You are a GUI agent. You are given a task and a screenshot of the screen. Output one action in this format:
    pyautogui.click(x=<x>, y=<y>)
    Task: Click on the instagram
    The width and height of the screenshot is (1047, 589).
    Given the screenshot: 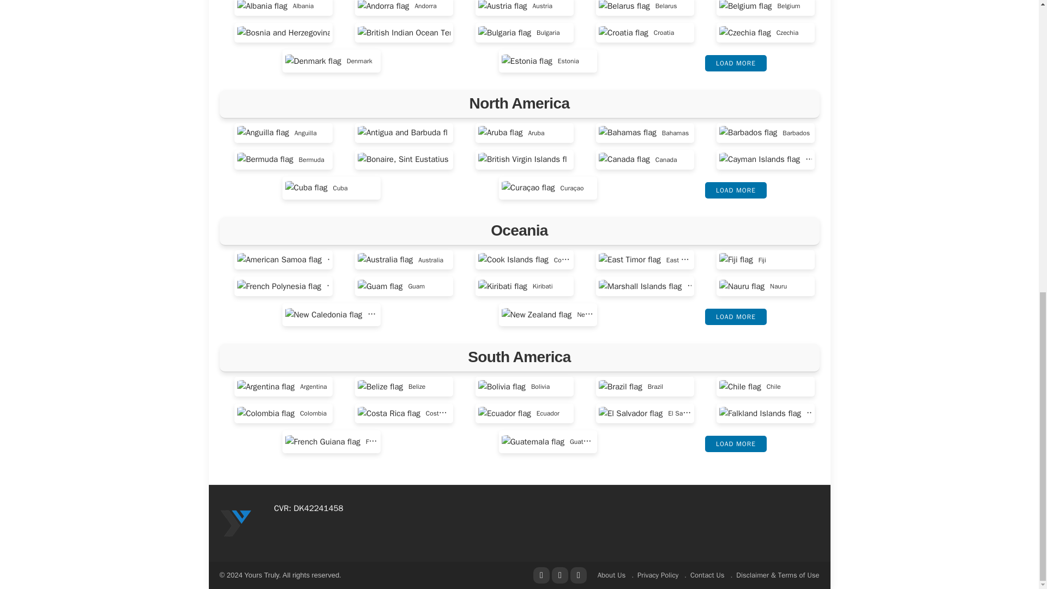 What is the action you would take?
    pyautogui.click(x=578, y=575)
    